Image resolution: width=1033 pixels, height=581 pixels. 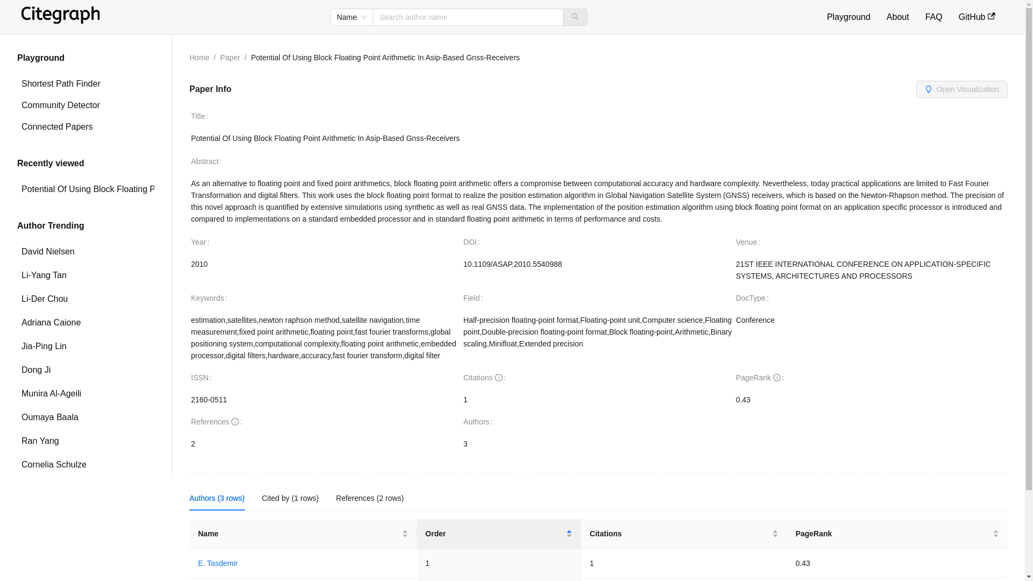 I want to click on Community Detector, so click(x=86, y=105).